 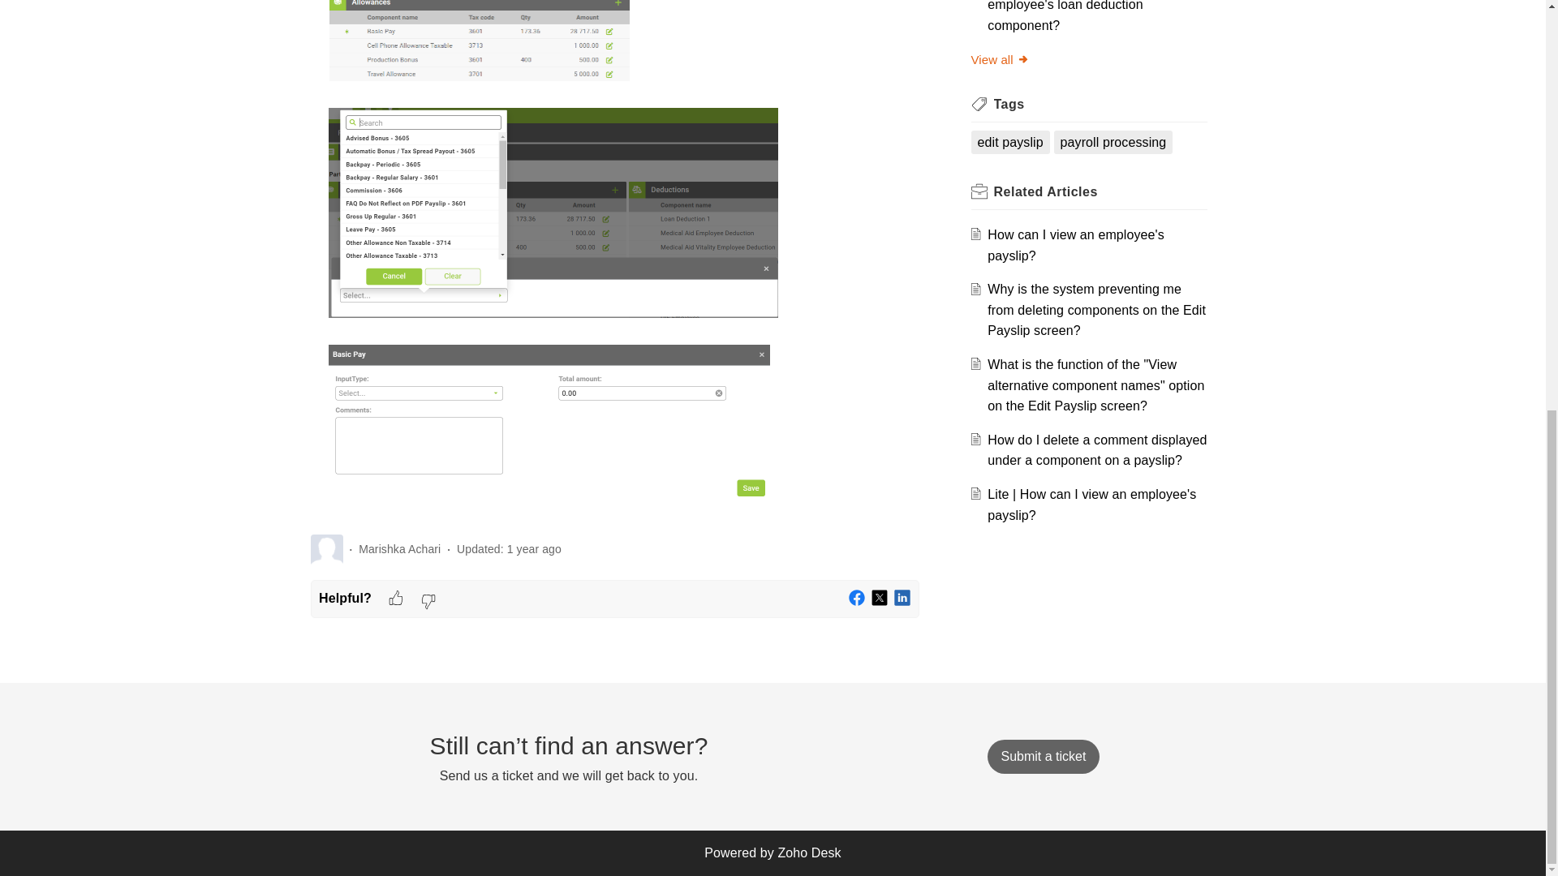 I want to click on edit payslip, so click(x=1009, y=143).